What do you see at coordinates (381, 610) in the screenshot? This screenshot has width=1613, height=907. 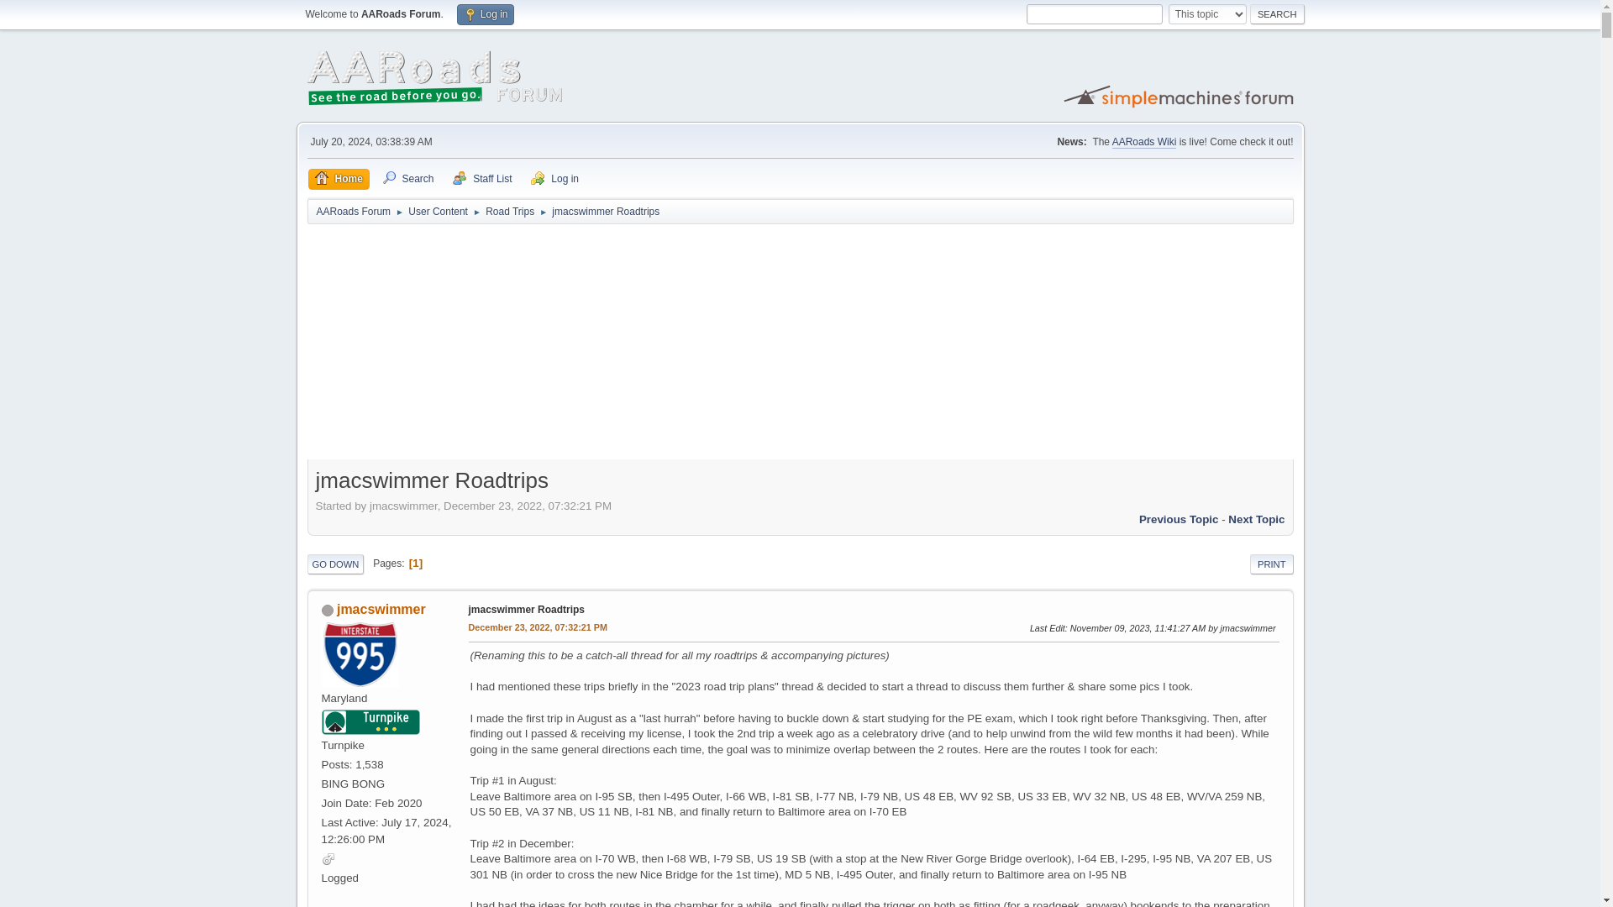 I see `jmacswimmer` at bounding box center [381, 610].